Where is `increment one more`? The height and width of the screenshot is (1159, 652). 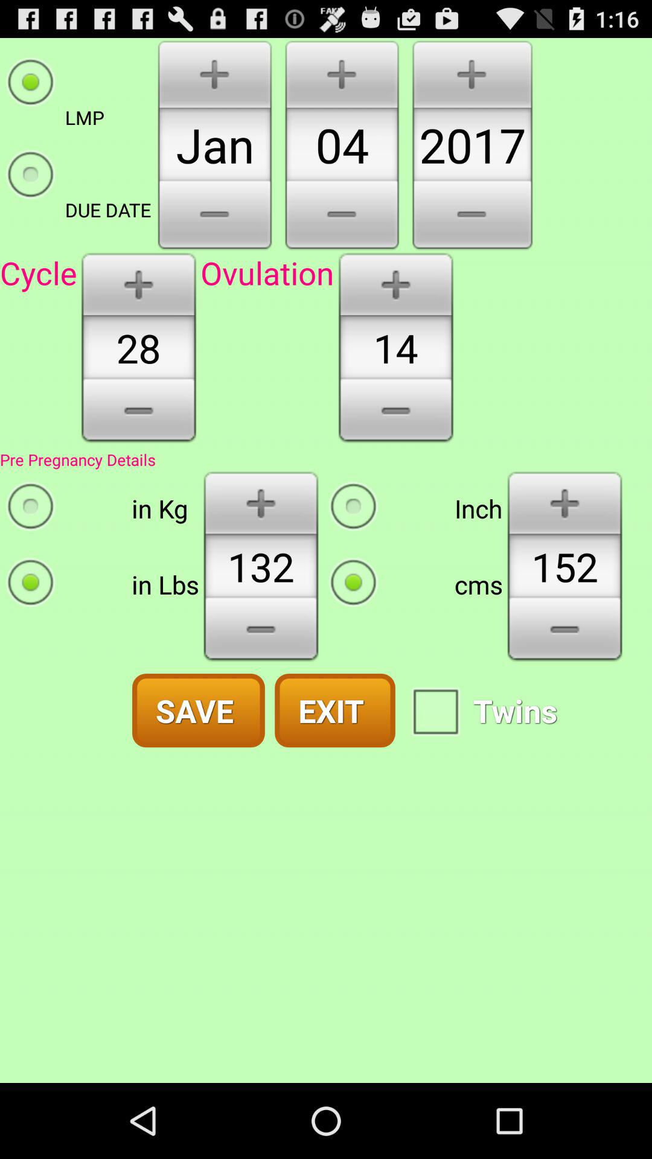 increment one more is located at coordinates (396, 284).